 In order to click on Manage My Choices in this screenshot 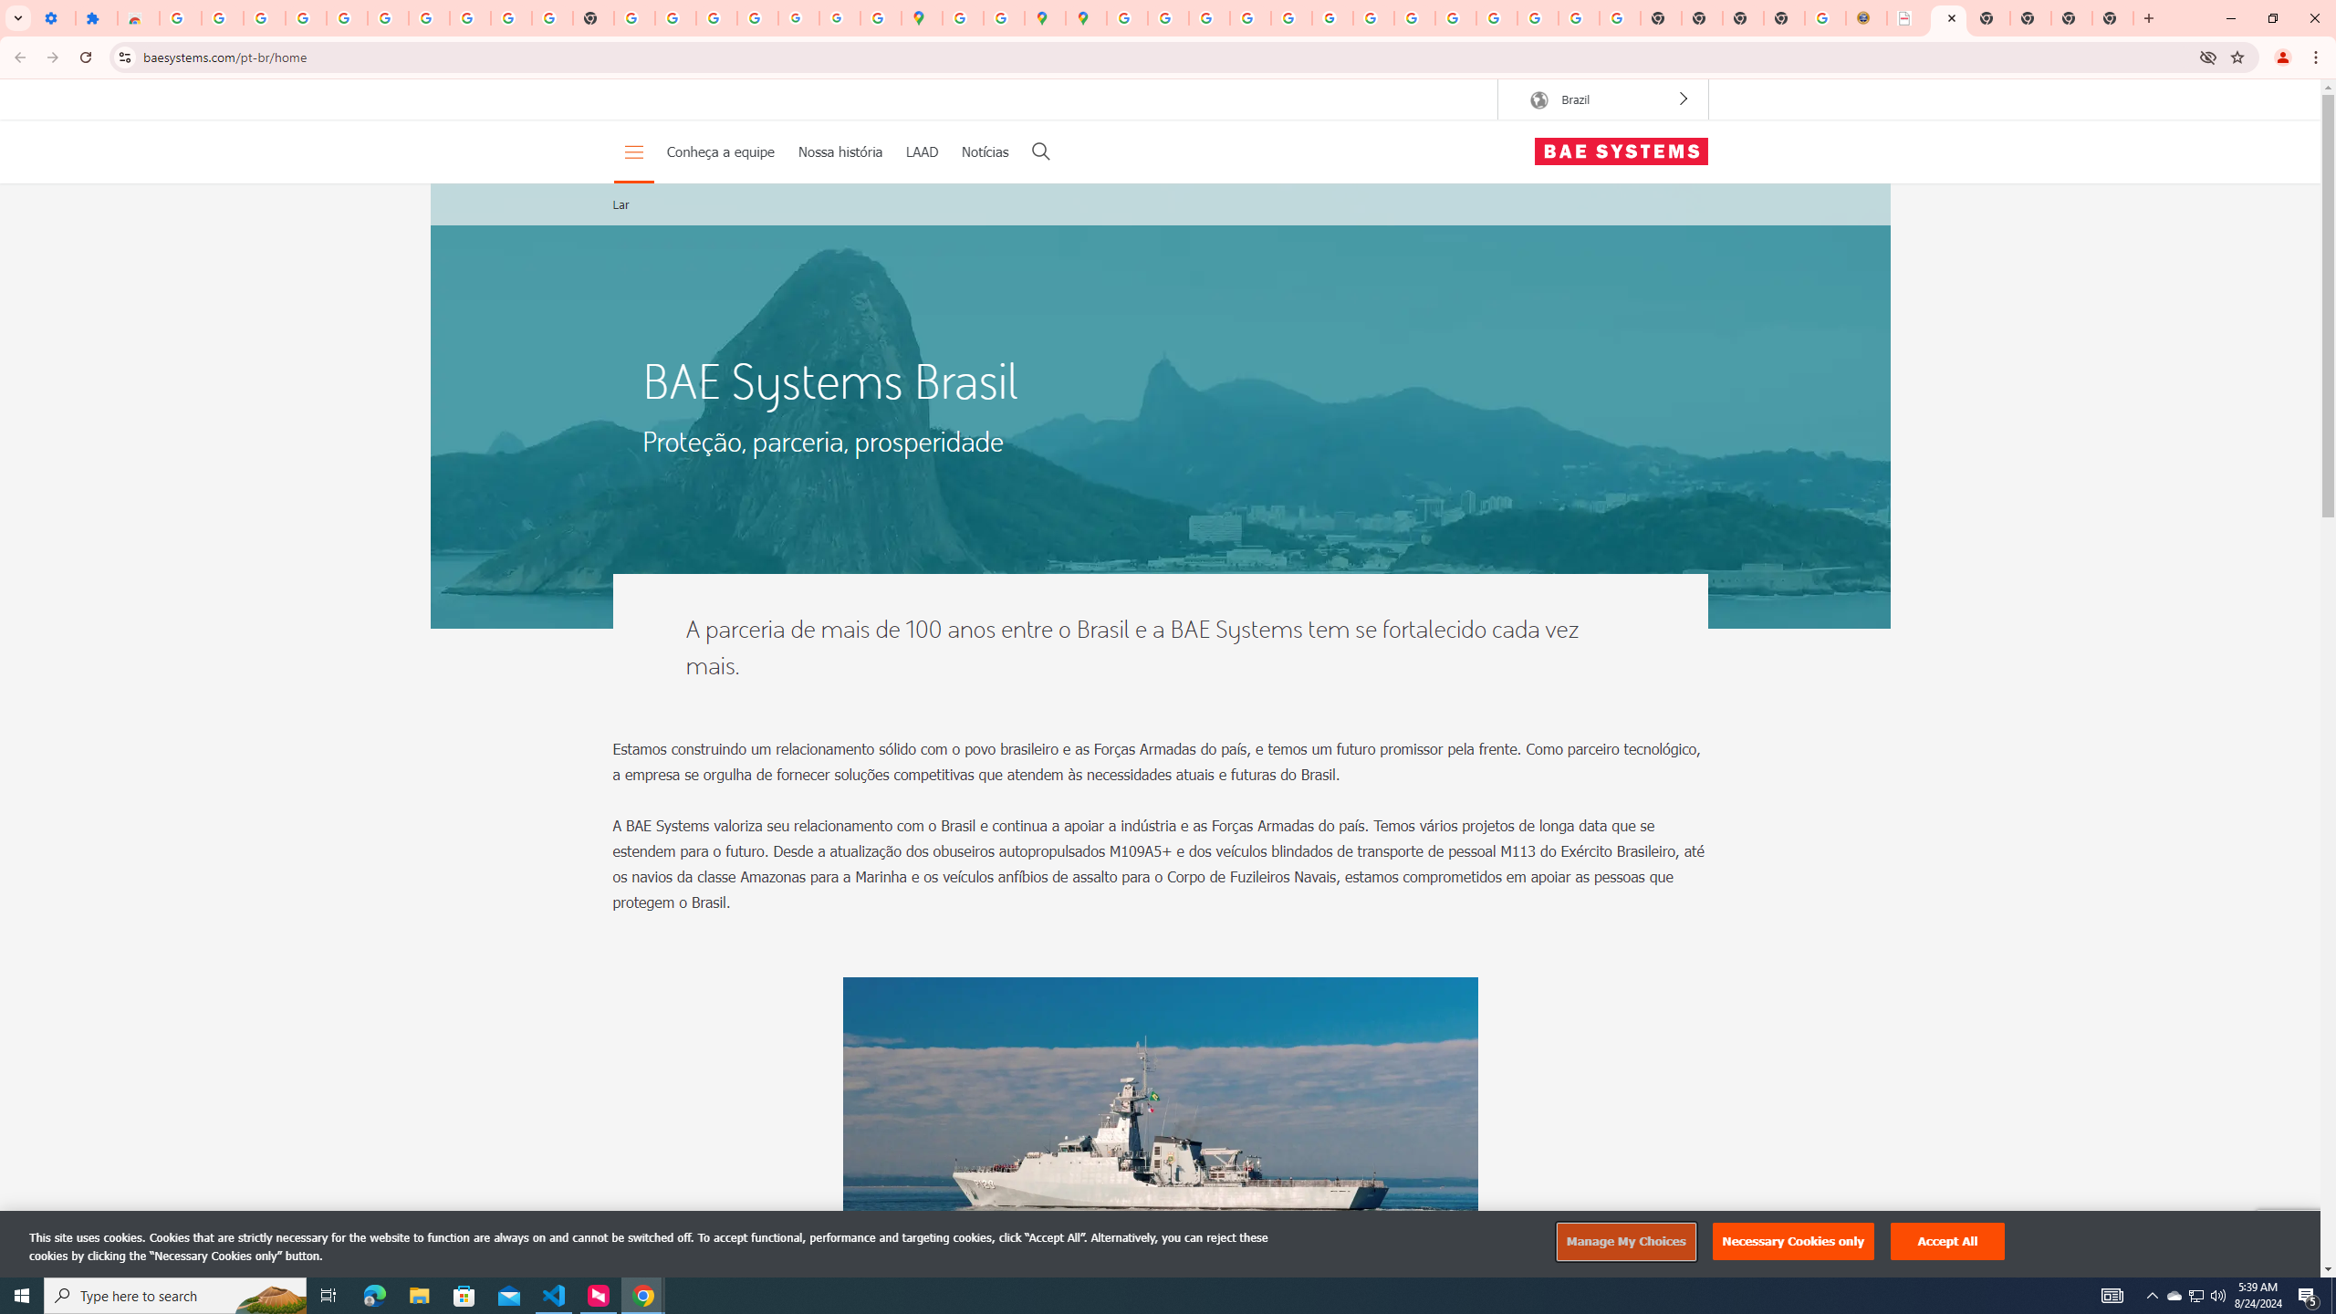, I will do `click(1625, 1242)`.